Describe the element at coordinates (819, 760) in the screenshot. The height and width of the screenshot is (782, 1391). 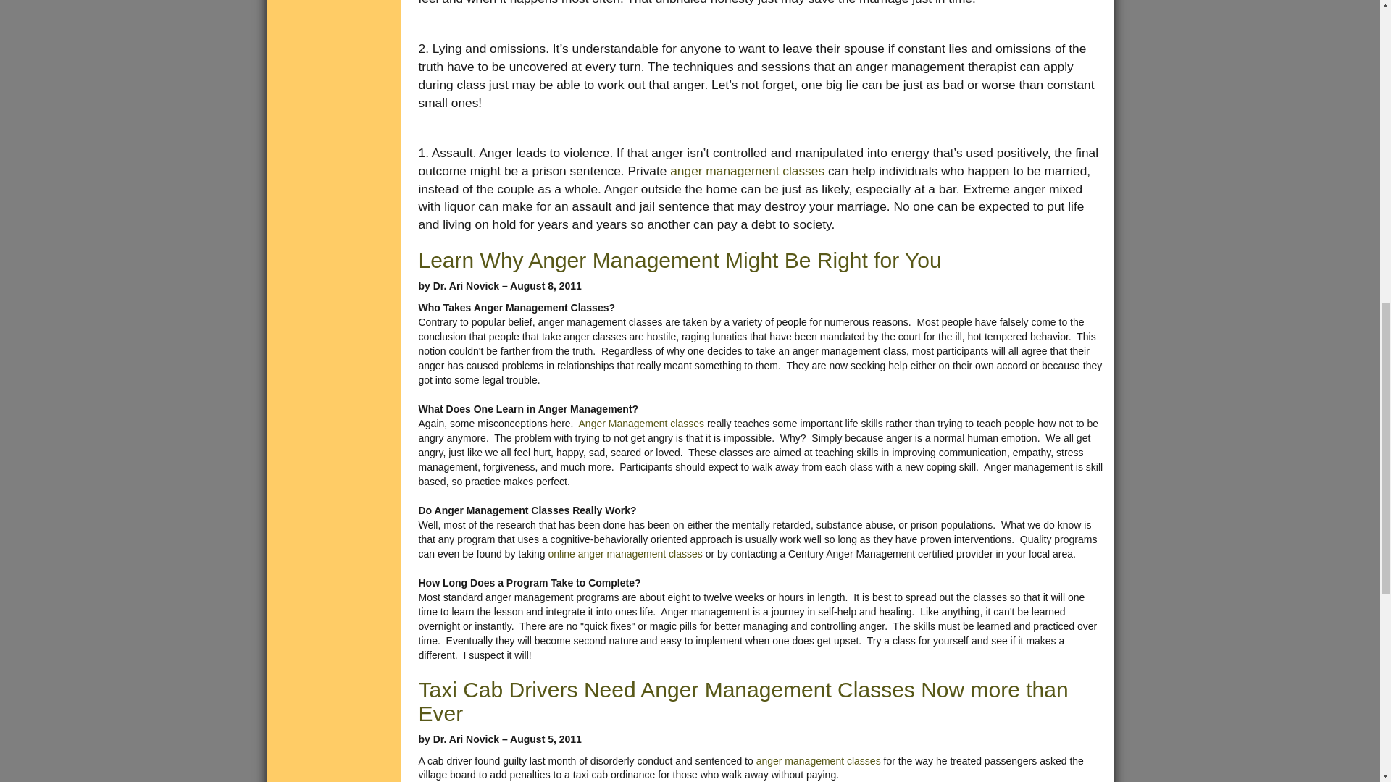
I see `Anger Management Classes` at that location.